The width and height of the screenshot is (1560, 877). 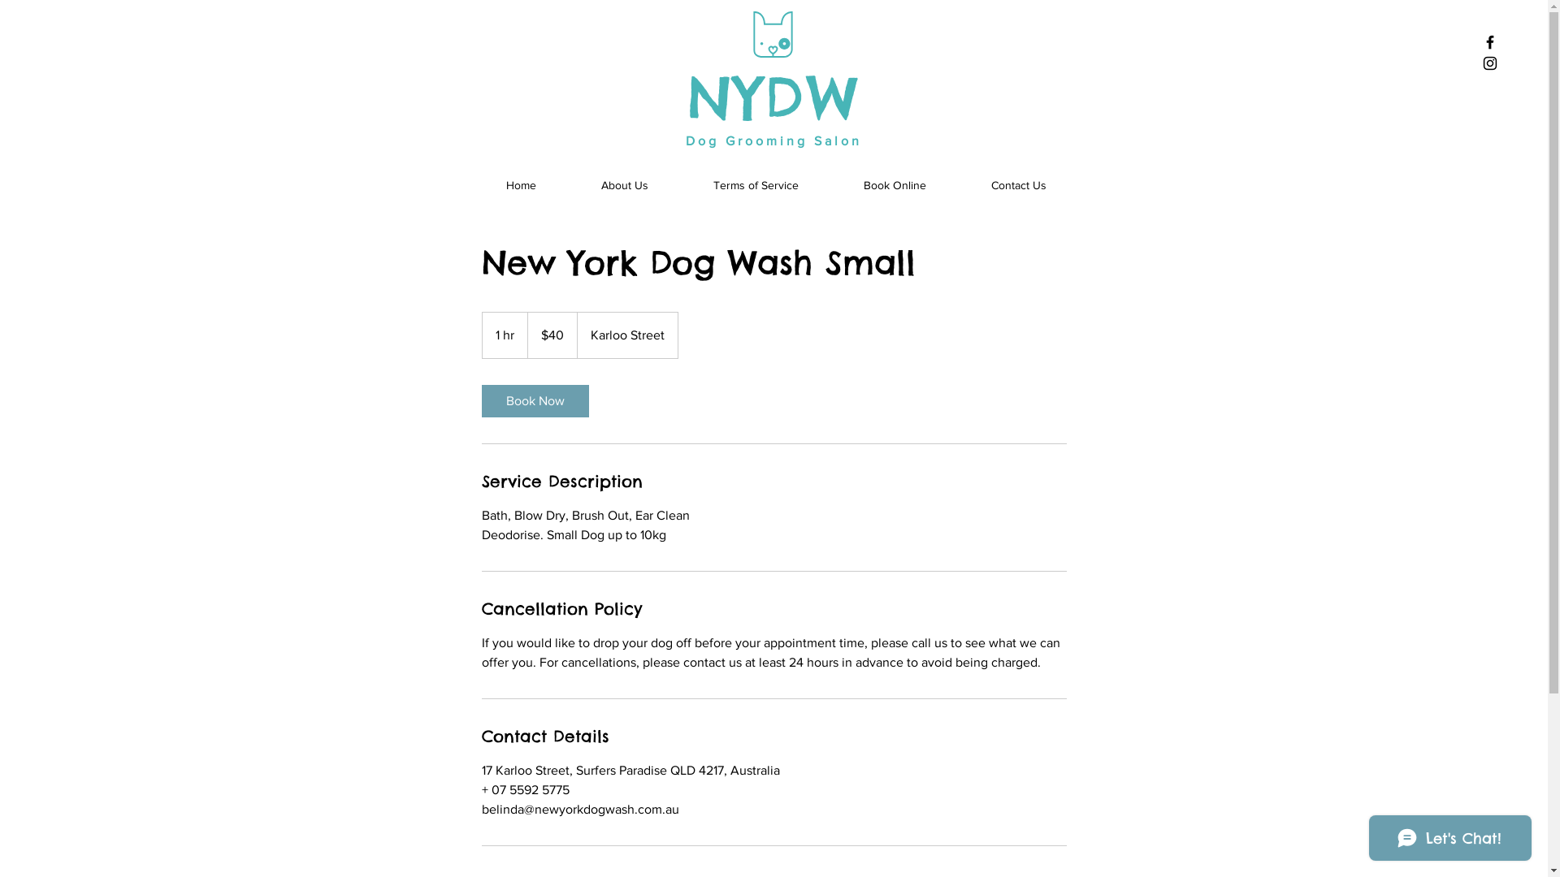 I want to click on Dog Grooming Salon, so click(x=773, y=141).